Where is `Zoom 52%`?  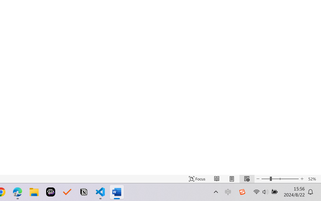
Zoom 52% is located at coordinates (313, 179).